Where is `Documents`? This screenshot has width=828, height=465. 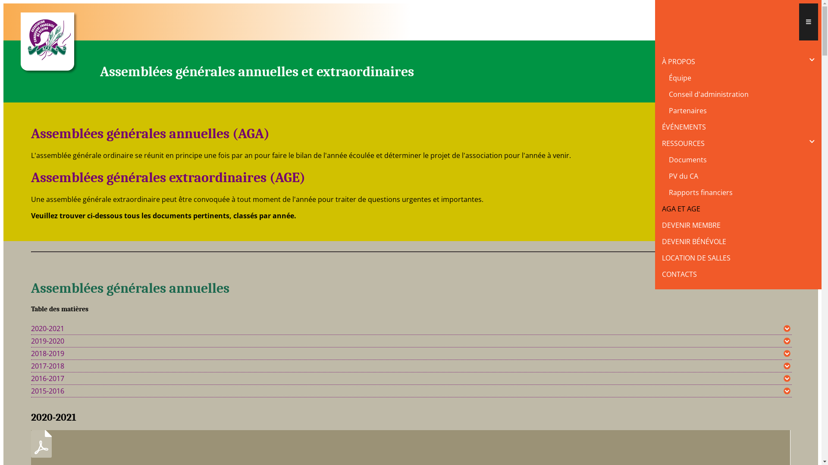
Documents is located at coordinates (742, 160).